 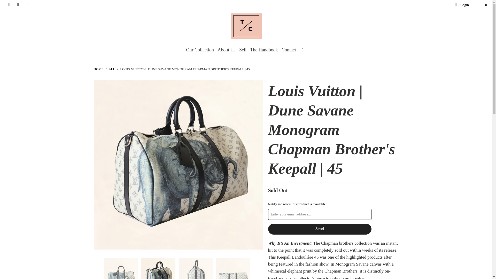 I want to click on About Us, so click(x=227, y=50).